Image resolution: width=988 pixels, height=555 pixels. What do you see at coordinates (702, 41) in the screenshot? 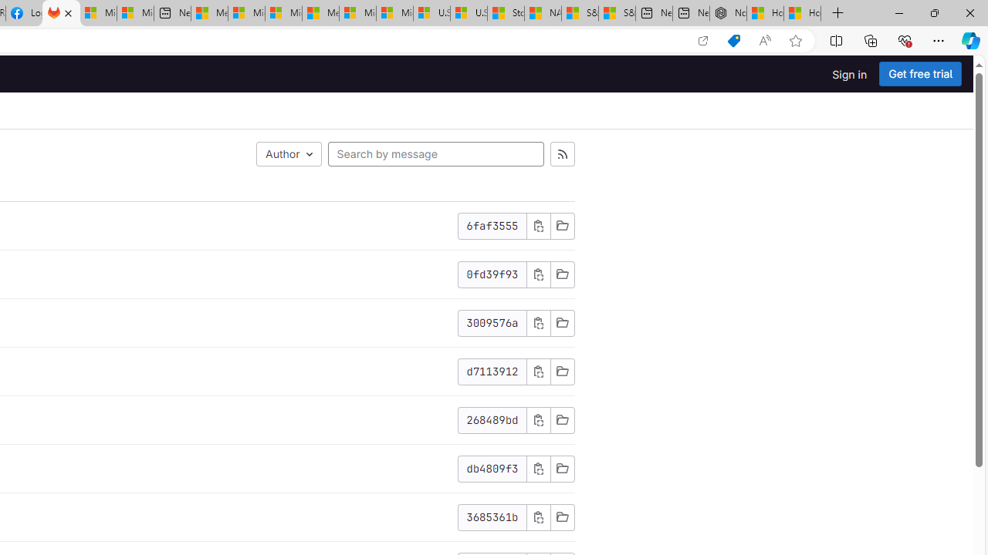
I see `Open in app` at bounding box center [702, 41].